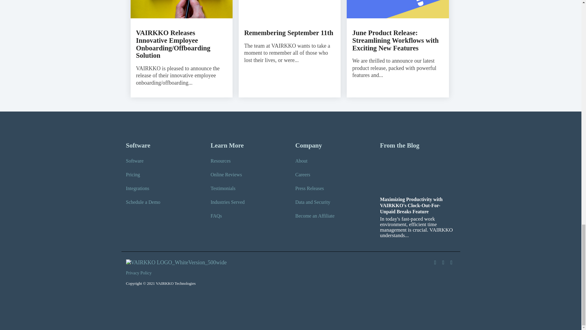 The width and height of the screenshot is (586, 330). What do you see at coordinates (133, 175) in the screenshot?
I see `Pricing` at bounding box center [133, 175].